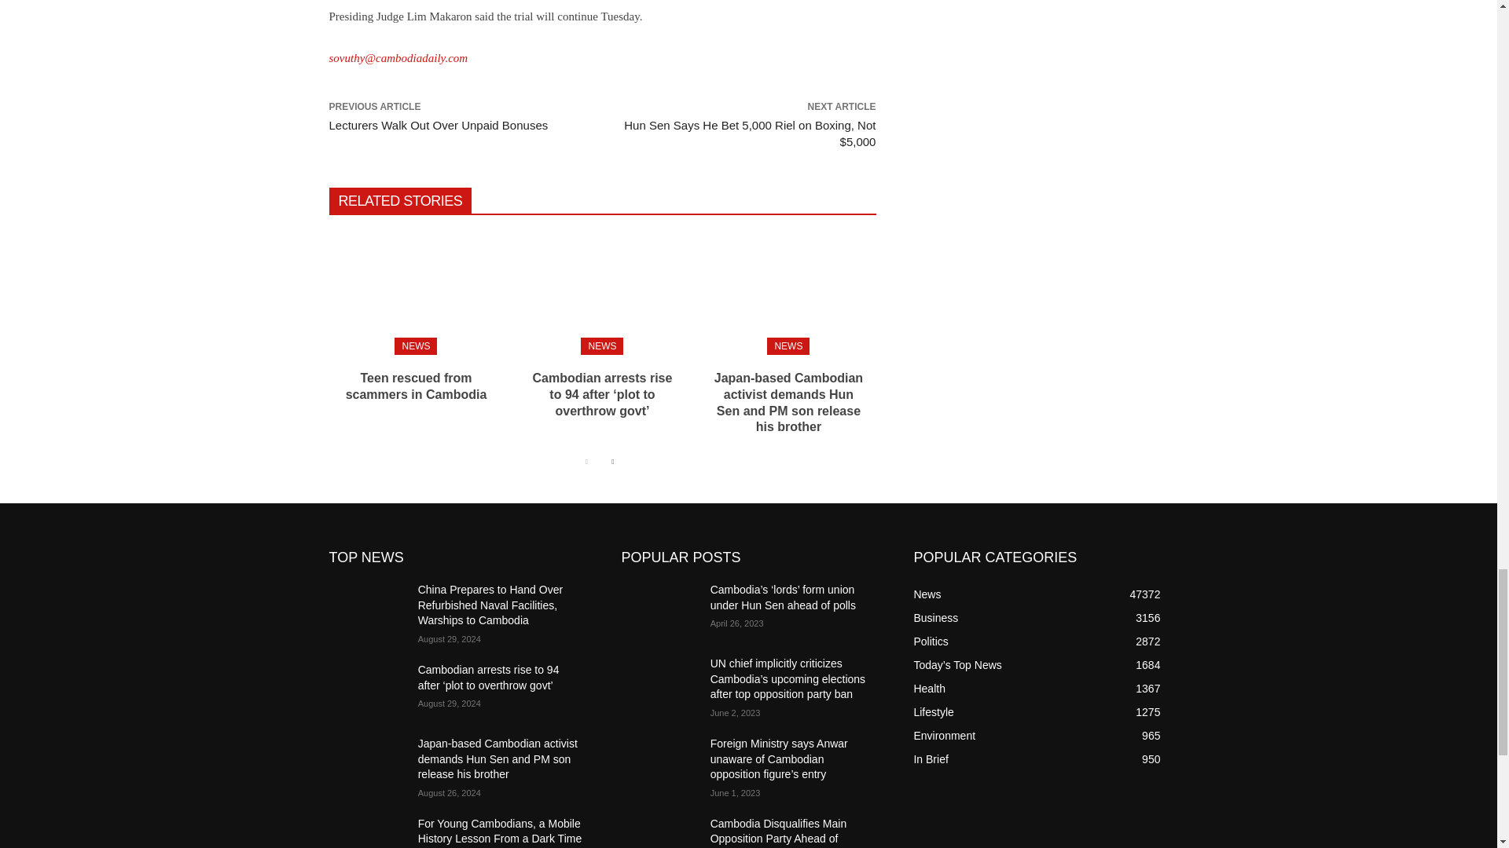 This screenshot has width=1509, height=848. Describe the element at coordinates (602, 345) in the screenshot. I see `NEWS` at that location.